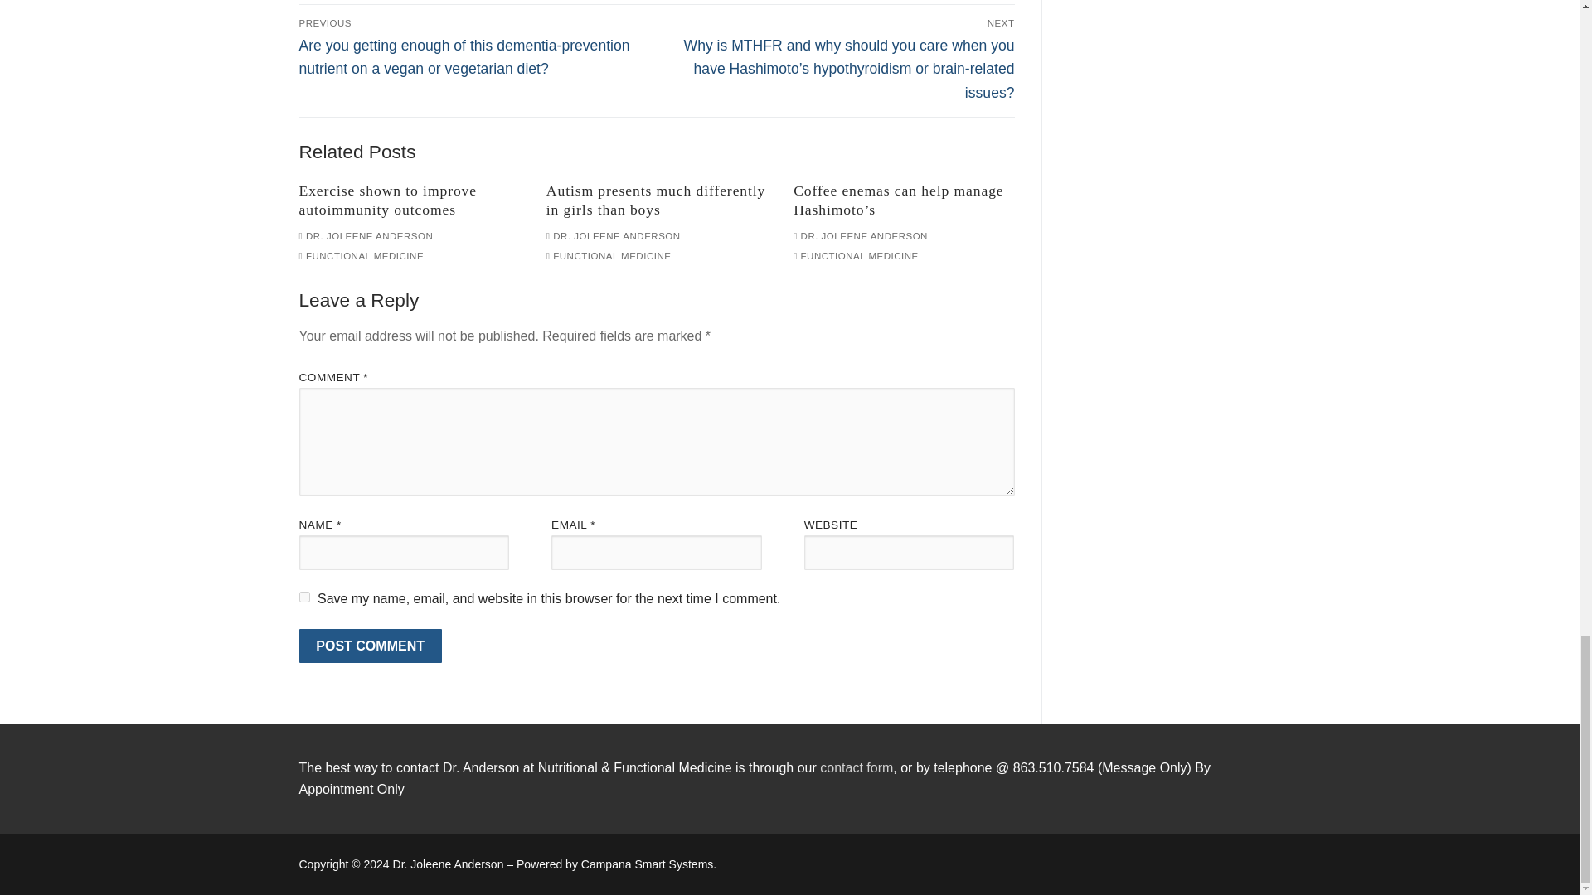  What do you see at coordinates (303, 597) in the screenshot?
I see `yes` at bounding box center [303, 597].